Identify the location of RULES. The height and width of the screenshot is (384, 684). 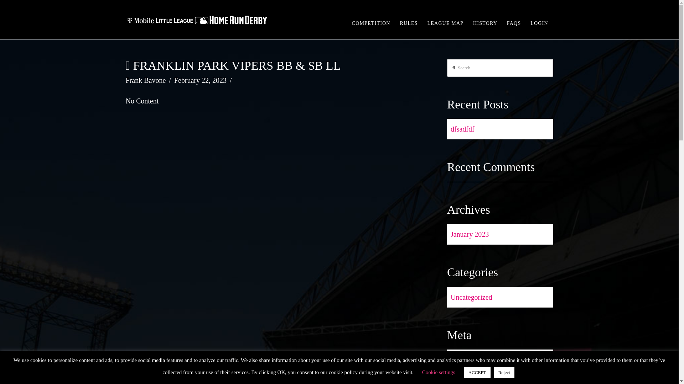
(409, 20).